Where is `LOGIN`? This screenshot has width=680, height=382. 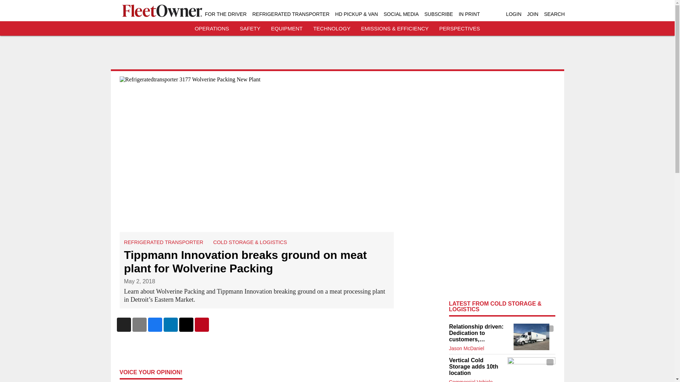
LOGIN is located at coordinates (514, 14).